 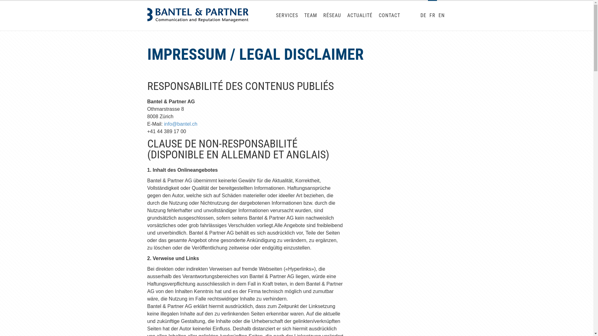 What do you see at coordinates (310, 16) in the screenshot?
I see `TEAM` at bounding box center [310, 16].